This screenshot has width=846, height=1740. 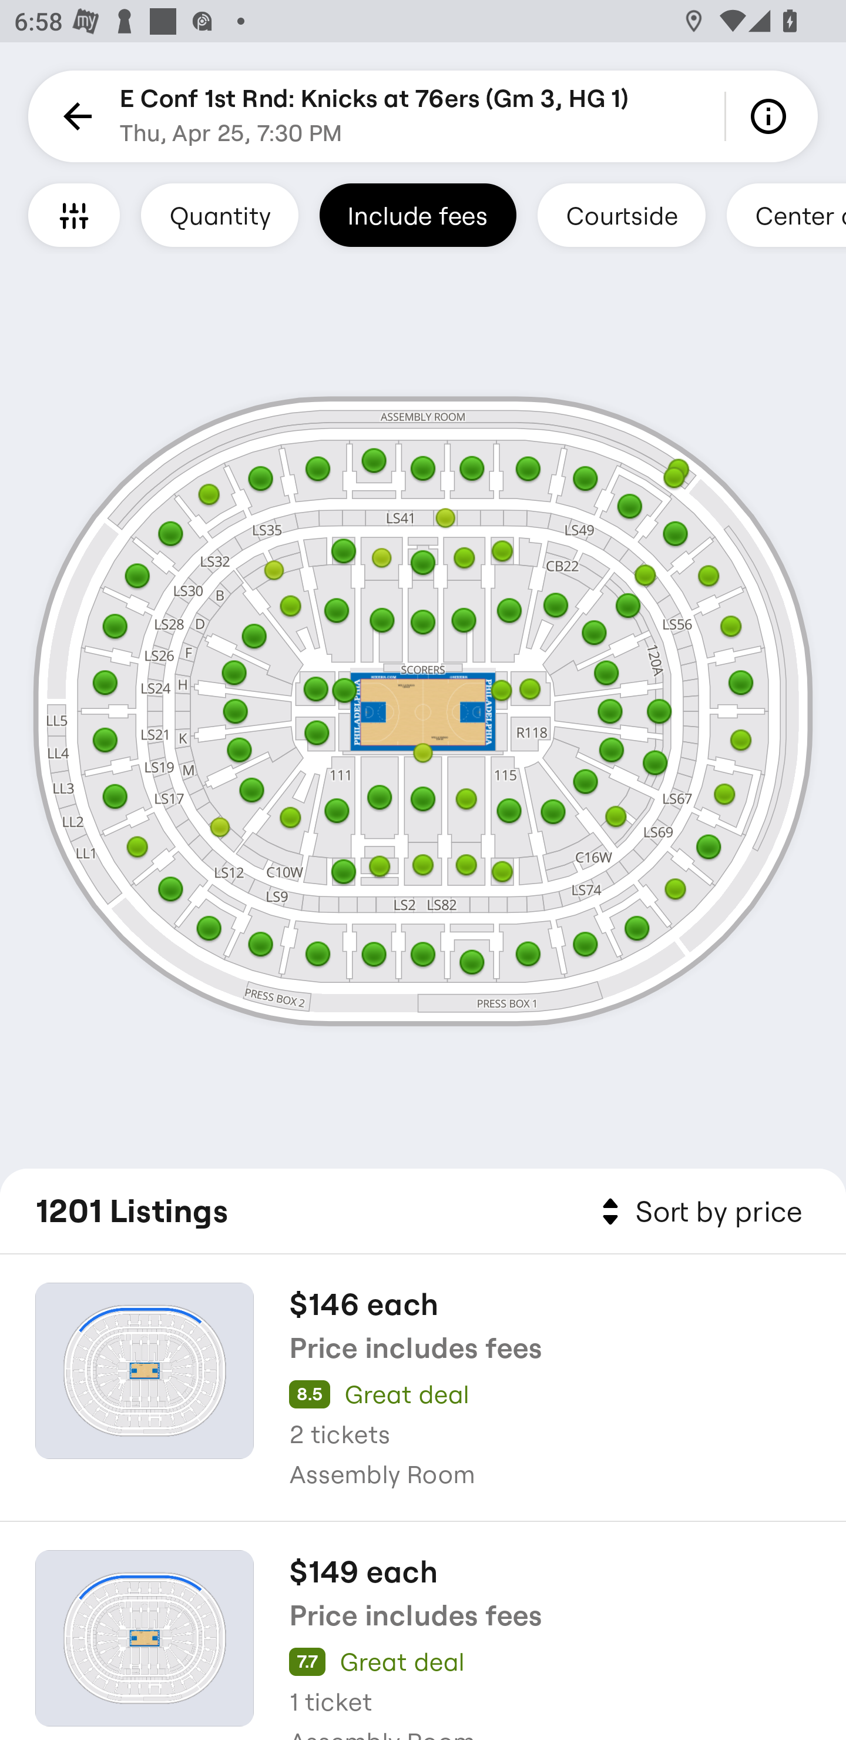 I want to click on Filters and Accessible Seating, so click(x=74, y=215).